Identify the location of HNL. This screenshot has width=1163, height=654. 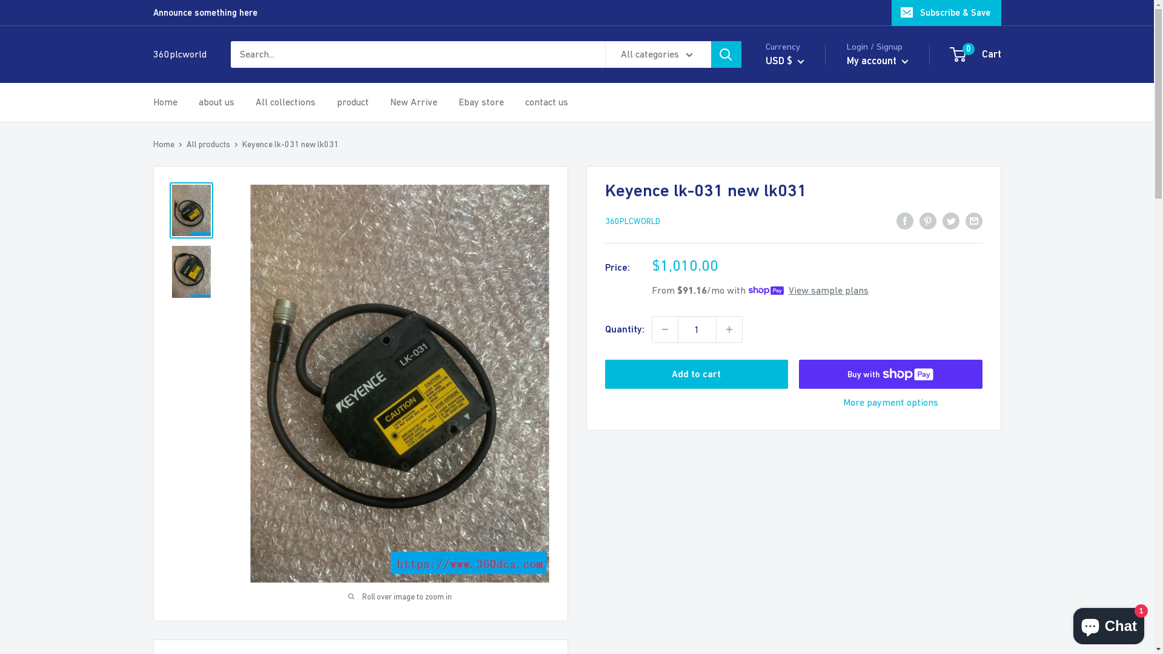
(184, 300).